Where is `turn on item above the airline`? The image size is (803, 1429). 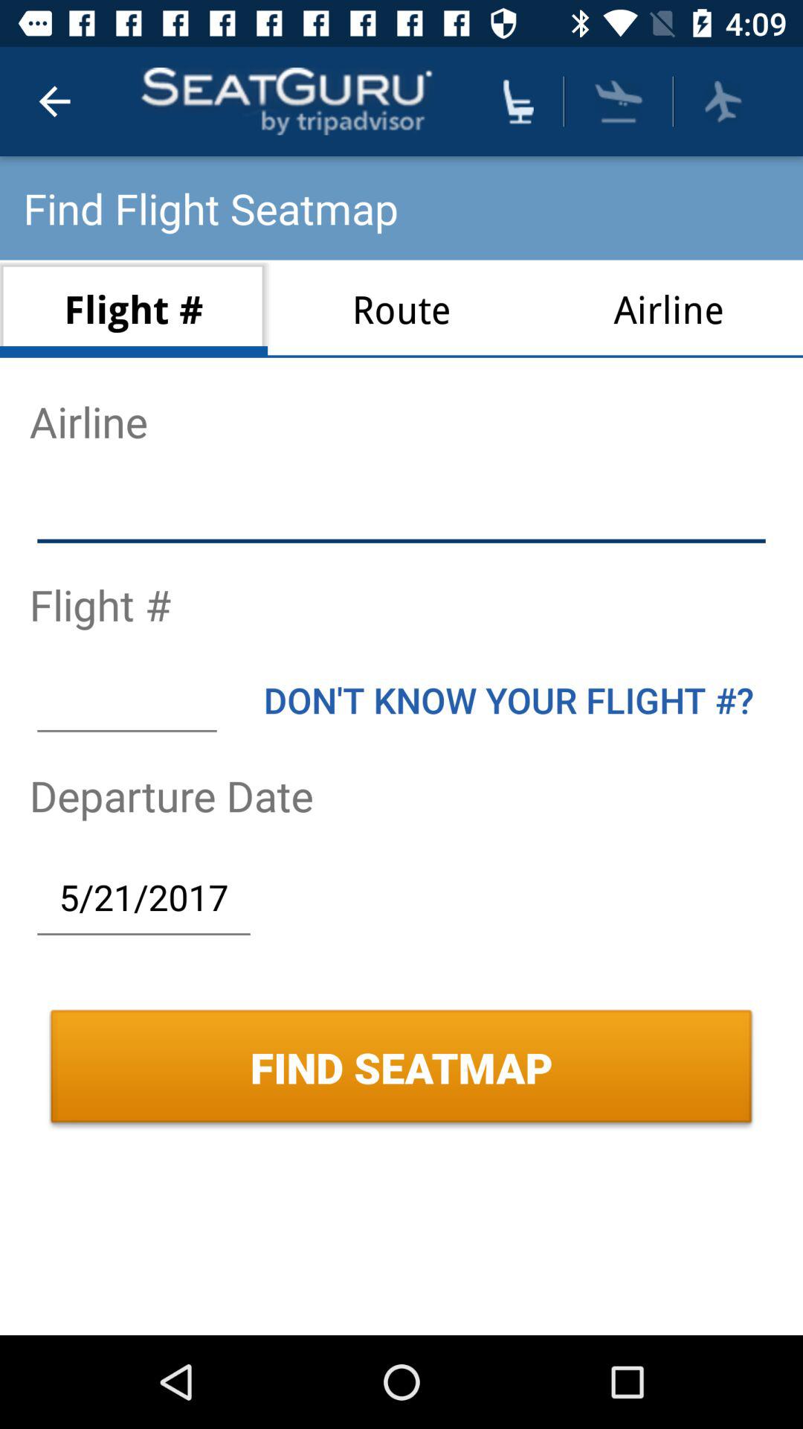 turn on item above the airline is located at coordinates (619, 101).